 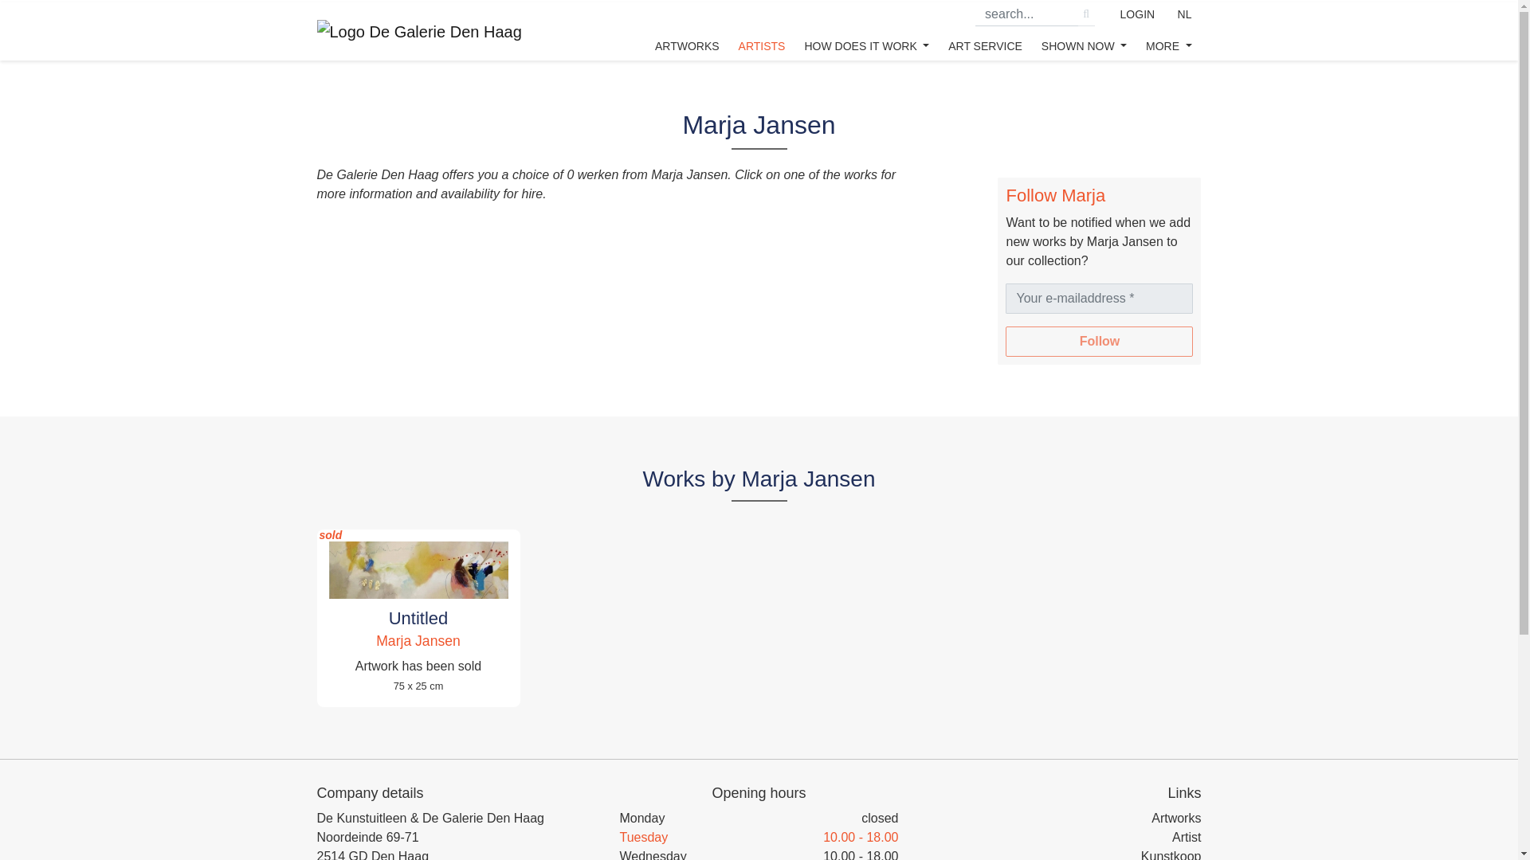 What do you see at coordinates (1176, 818) in the screenshot?
I see `Artworks` at bounding box center [1176, 818].